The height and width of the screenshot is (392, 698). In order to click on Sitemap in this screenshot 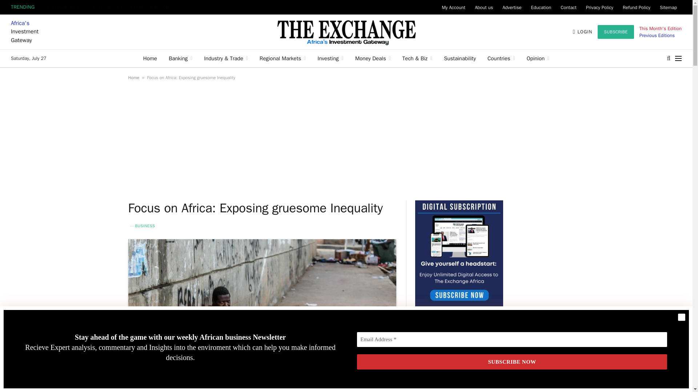, I will do `click(668, 7)`.